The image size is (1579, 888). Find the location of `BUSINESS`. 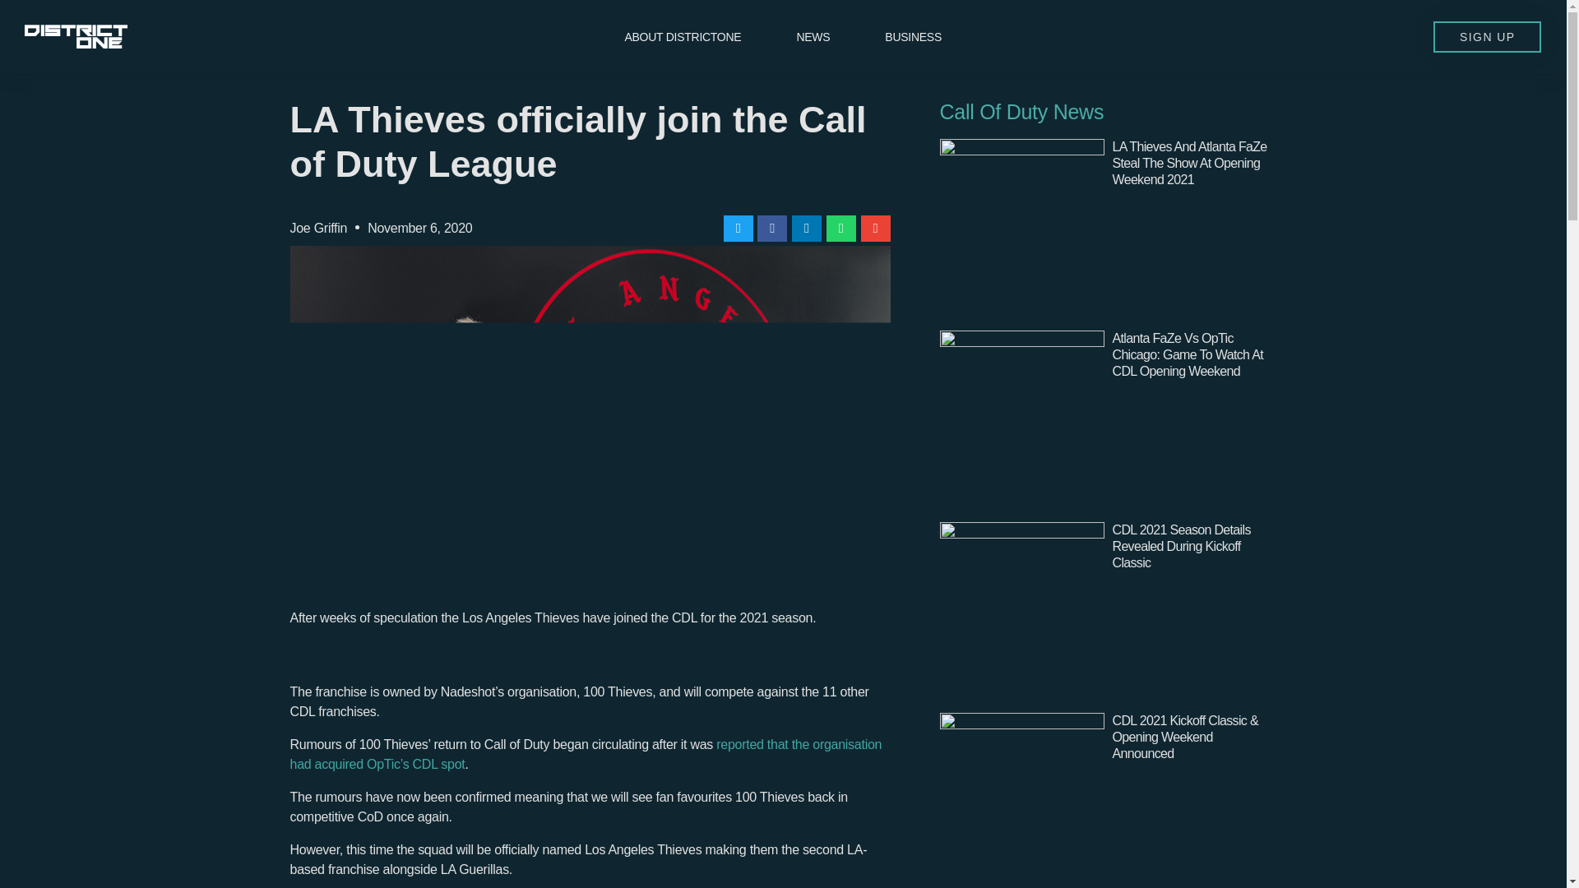

BUSINESS is located at coordinates (913, 36).